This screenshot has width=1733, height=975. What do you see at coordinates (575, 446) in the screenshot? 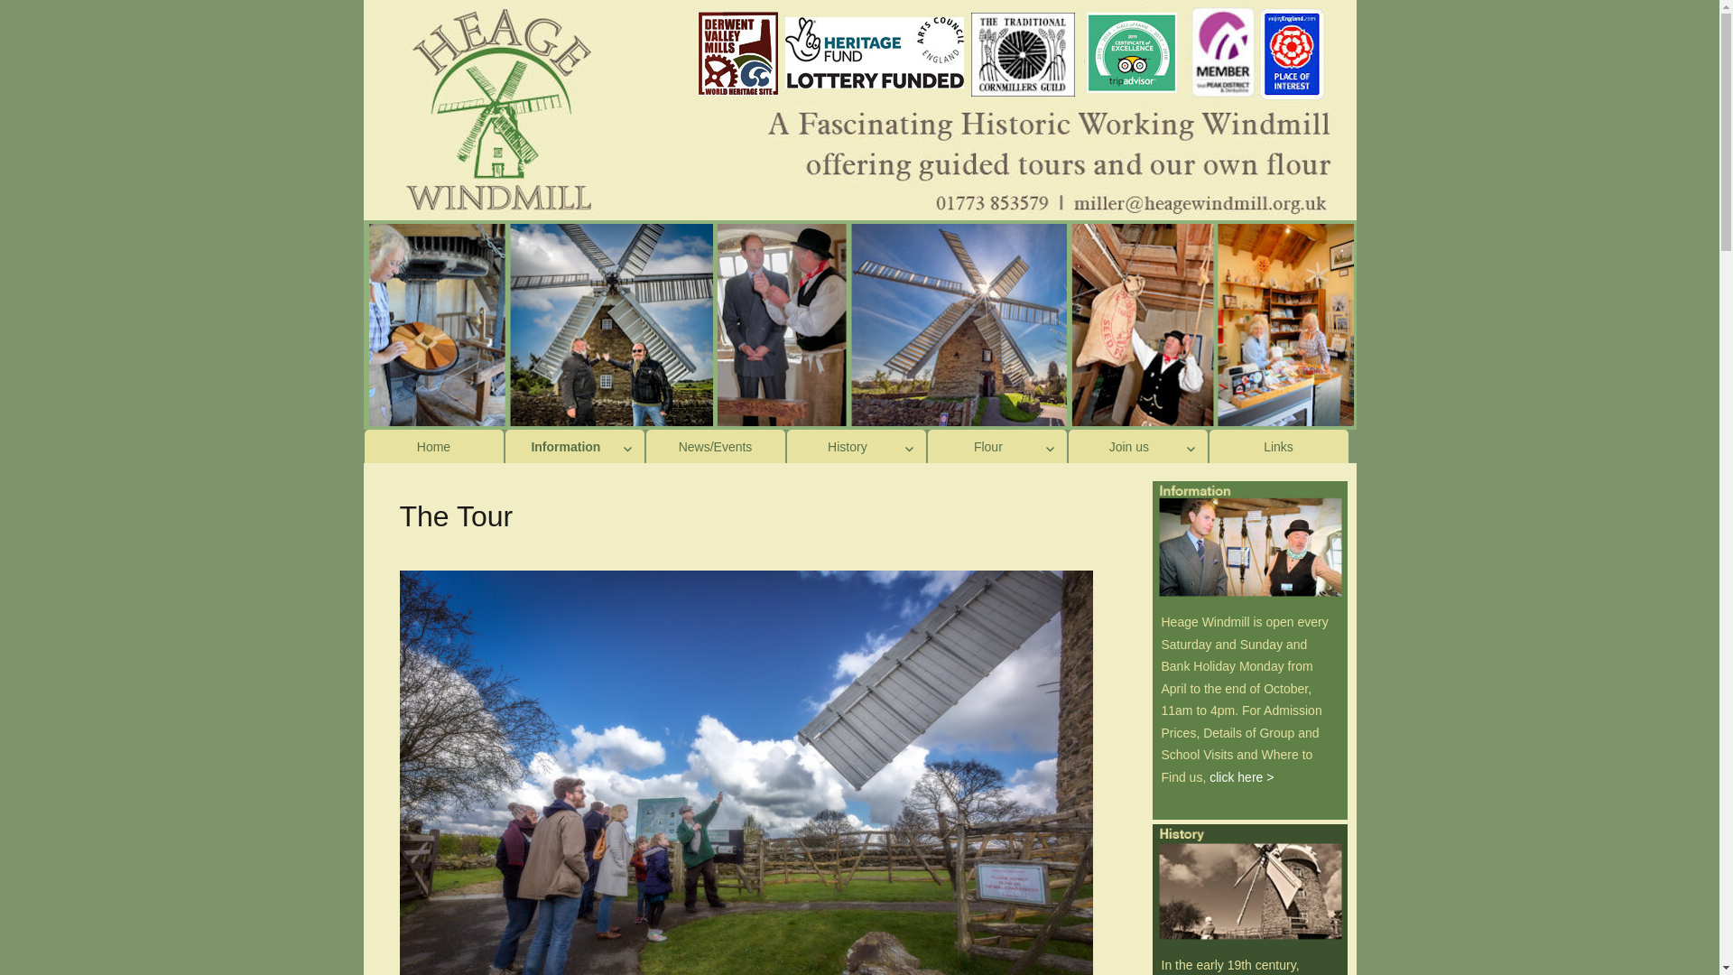
I see `Information` at bounding box center [575, 446].